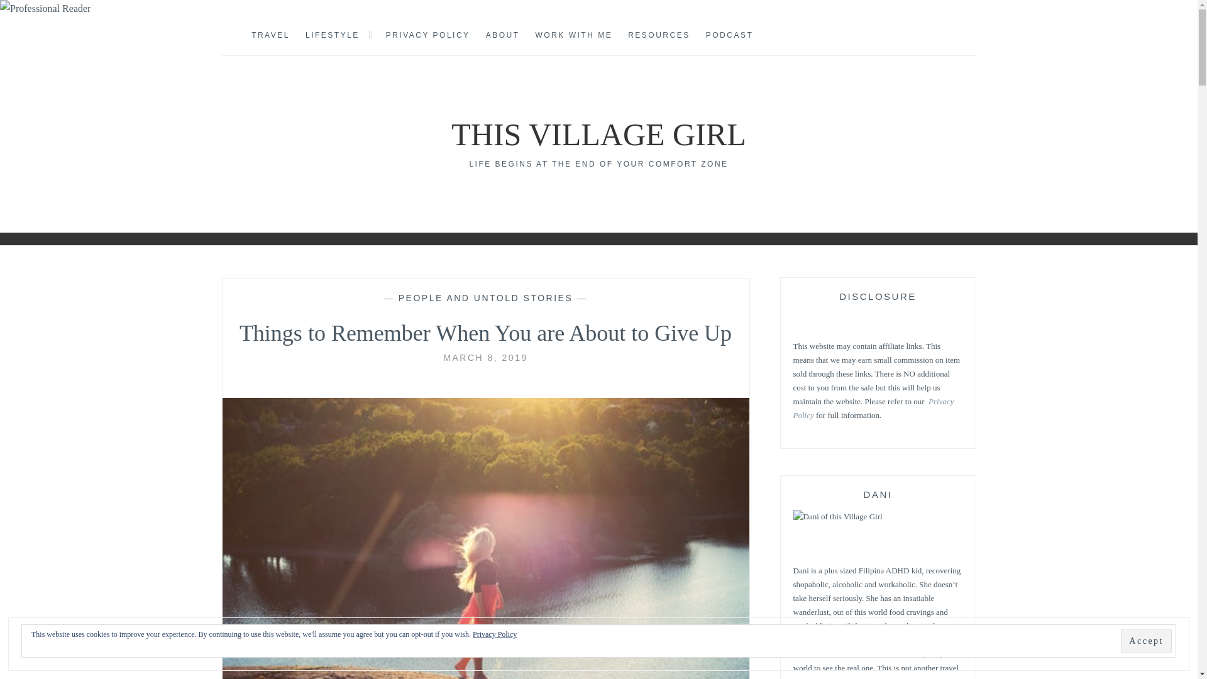  I want to click on PRIVACY POLICY, so click(428, 36).